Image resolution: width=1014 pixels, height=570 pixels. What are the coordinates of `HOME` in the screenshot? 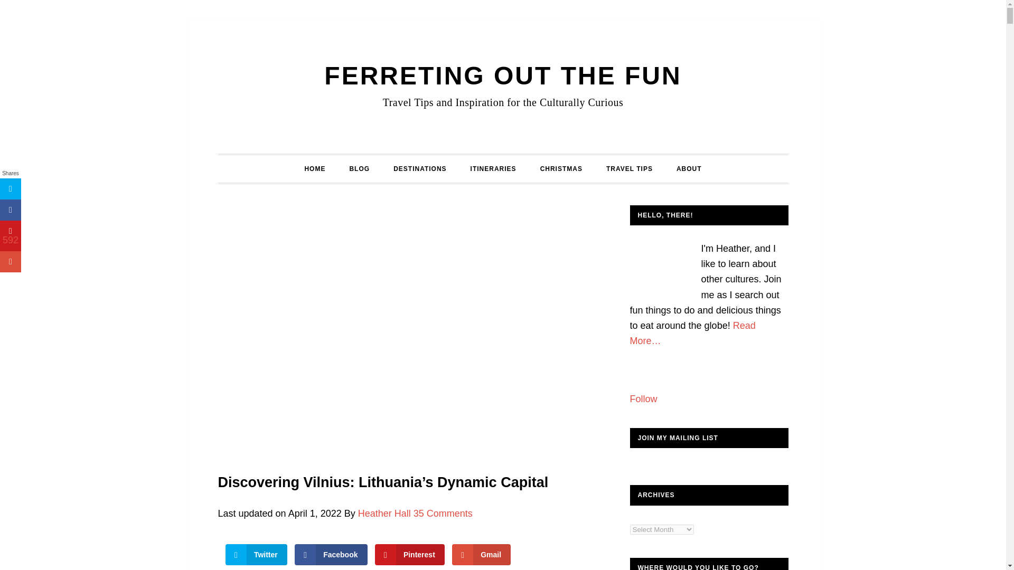 It's located at (315, 168).